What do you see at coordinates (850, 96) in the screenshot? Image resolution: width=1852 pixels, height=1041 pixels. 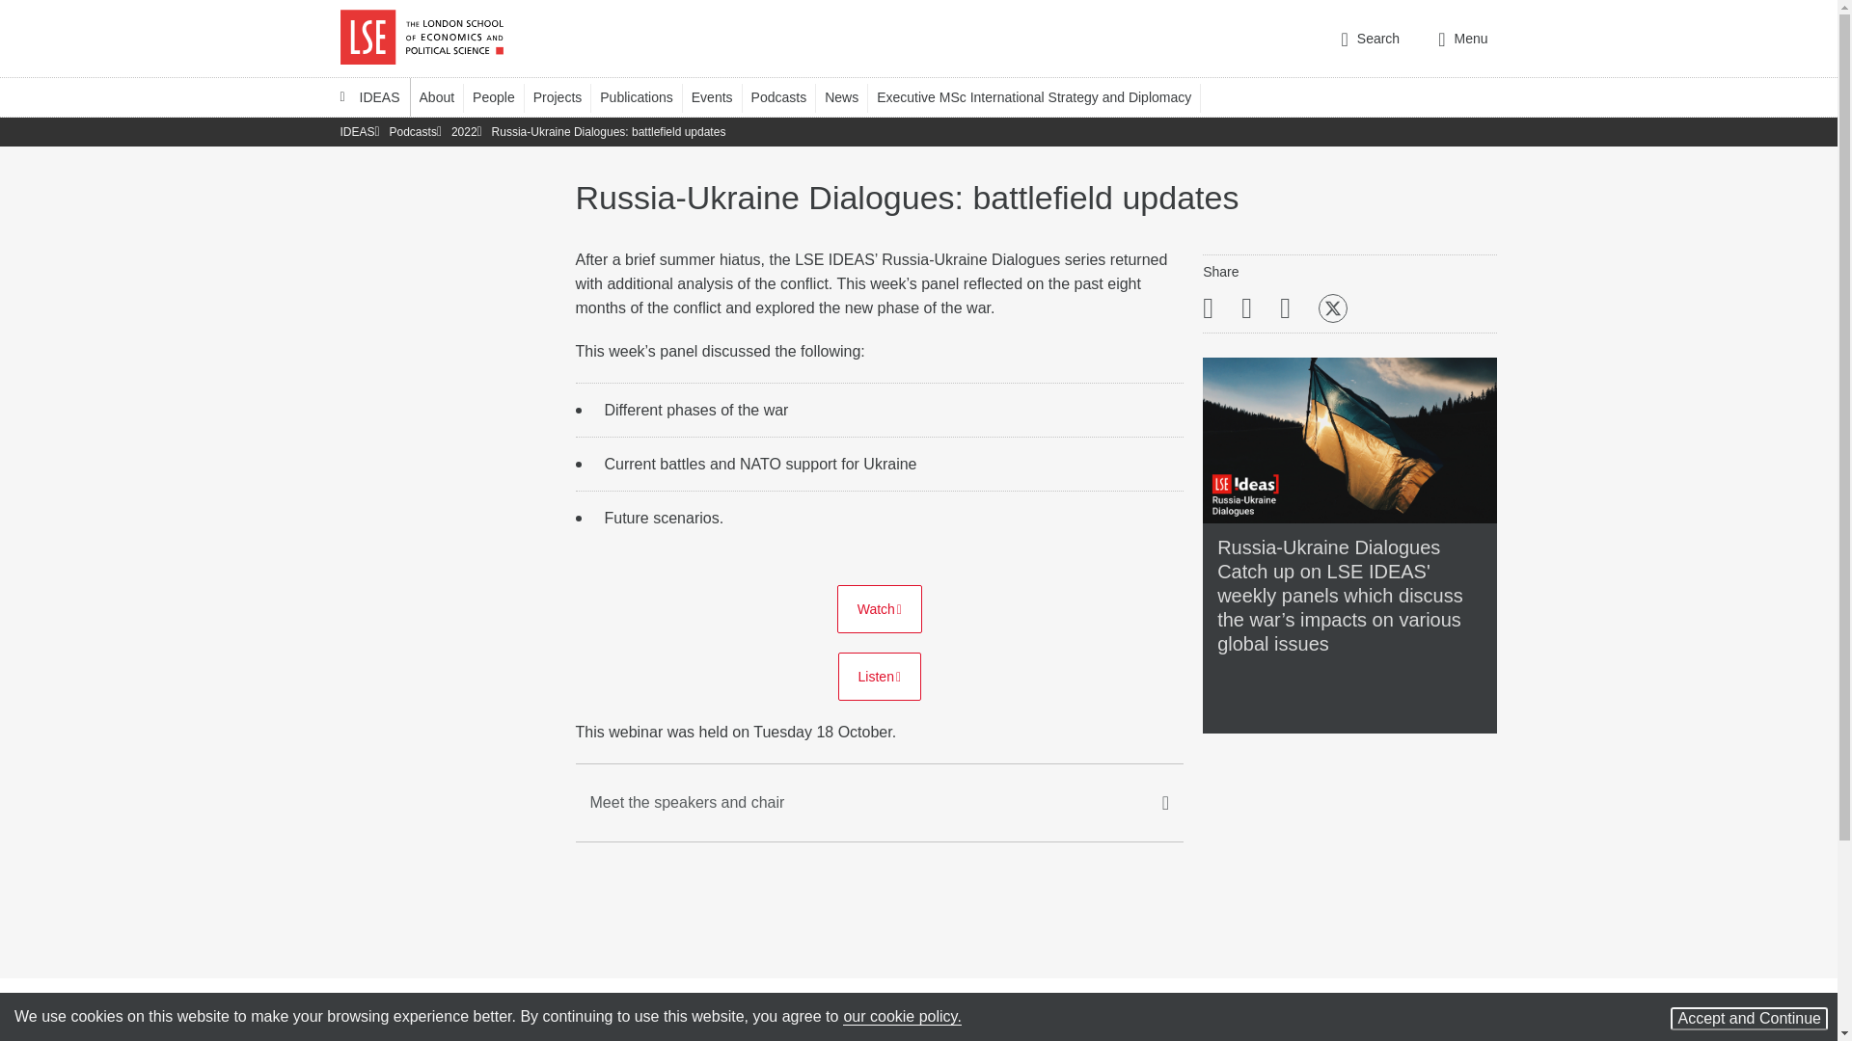 I see `News` at bounding box center [850, 96].